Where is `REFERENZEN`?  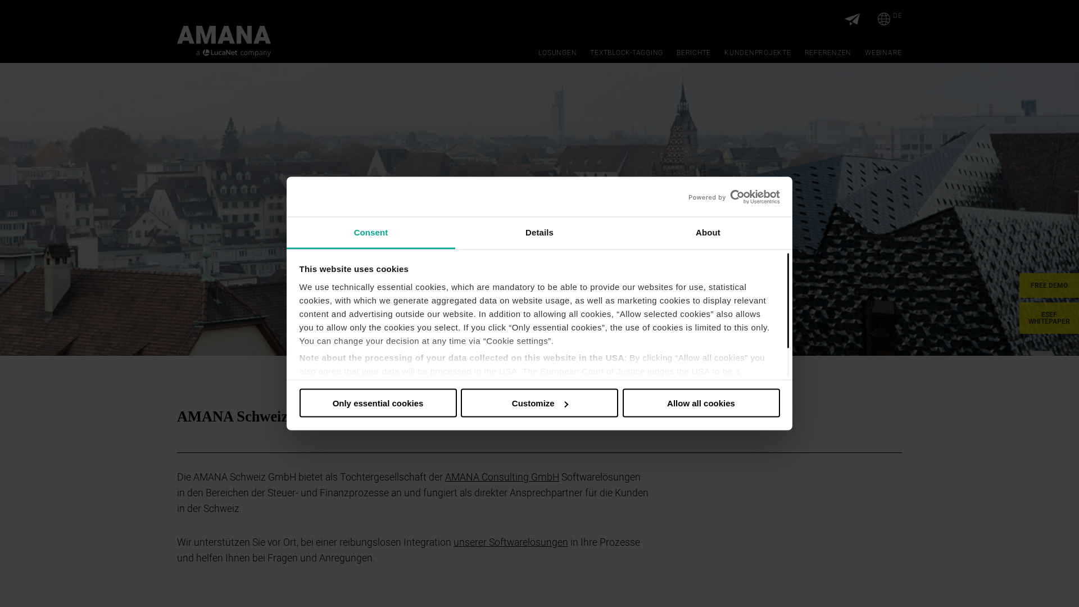
REFERENZEN is located at coordinates (828, 53).